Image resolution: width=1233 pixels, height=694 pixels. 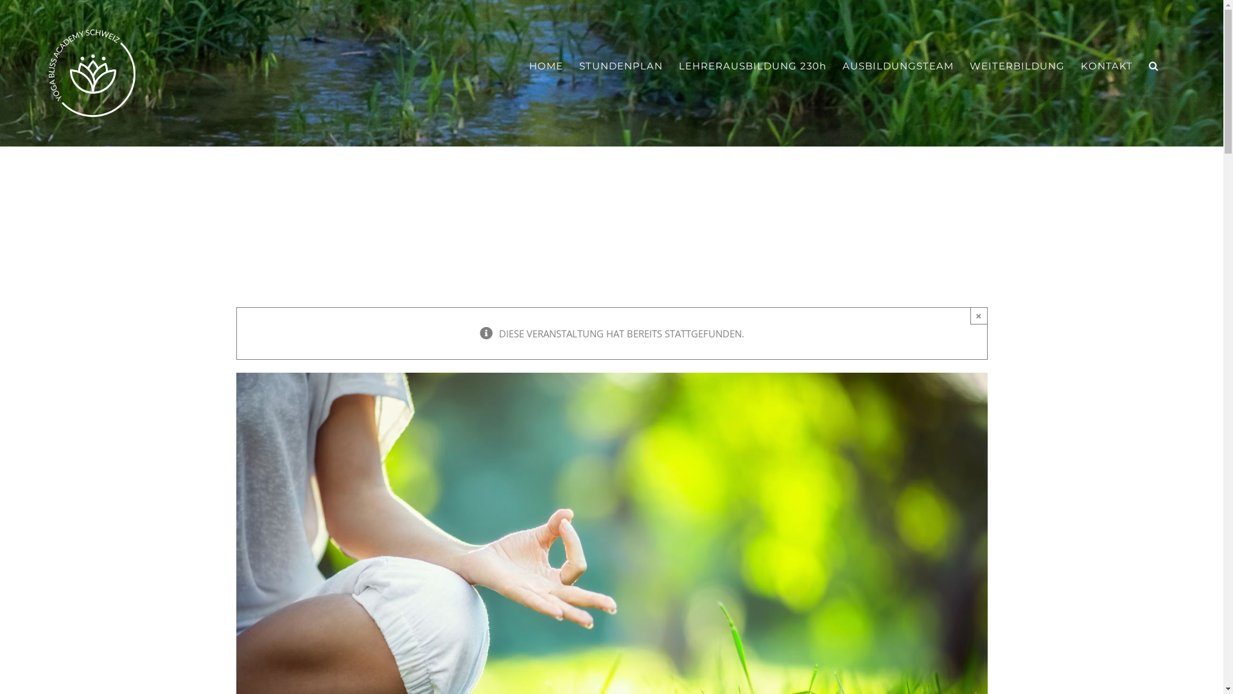 I want to click on AUSBILDUNGSTEAM, so click(x=898, y=66).